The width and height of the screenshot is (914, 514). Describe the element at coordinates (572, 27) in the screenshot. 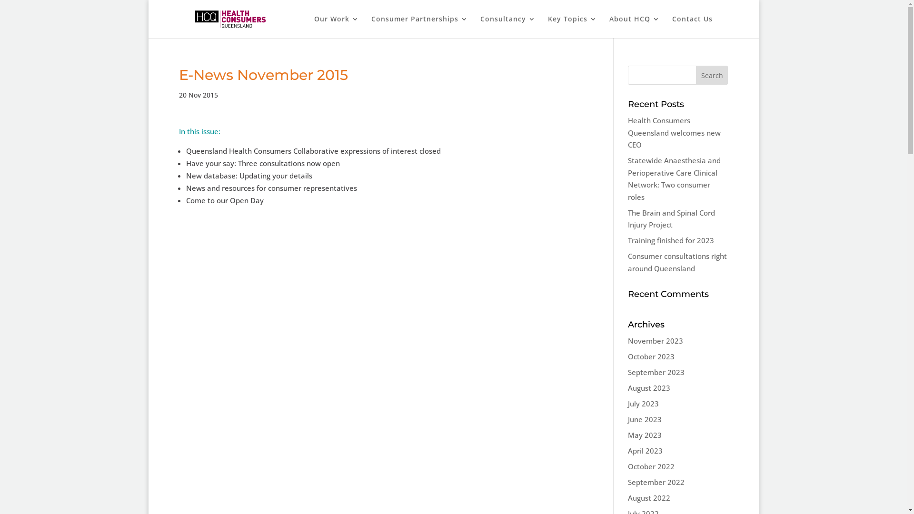

I see `Key Topics` at that location.